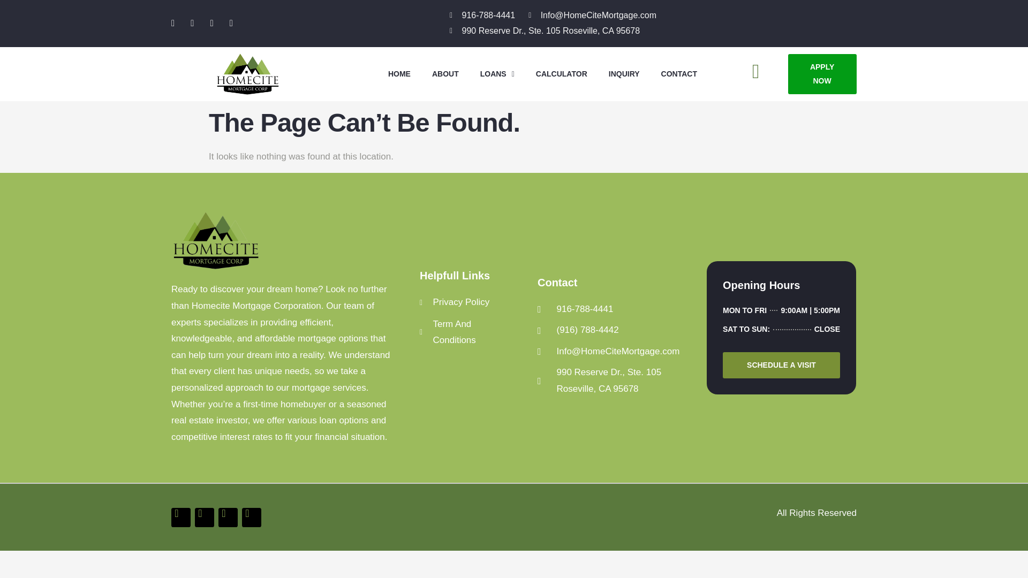 This screenshot has width=1028, height=578. Describe the element at coordinates (562, 74) in the screenshot. I see `CALCULATOR` at that location.